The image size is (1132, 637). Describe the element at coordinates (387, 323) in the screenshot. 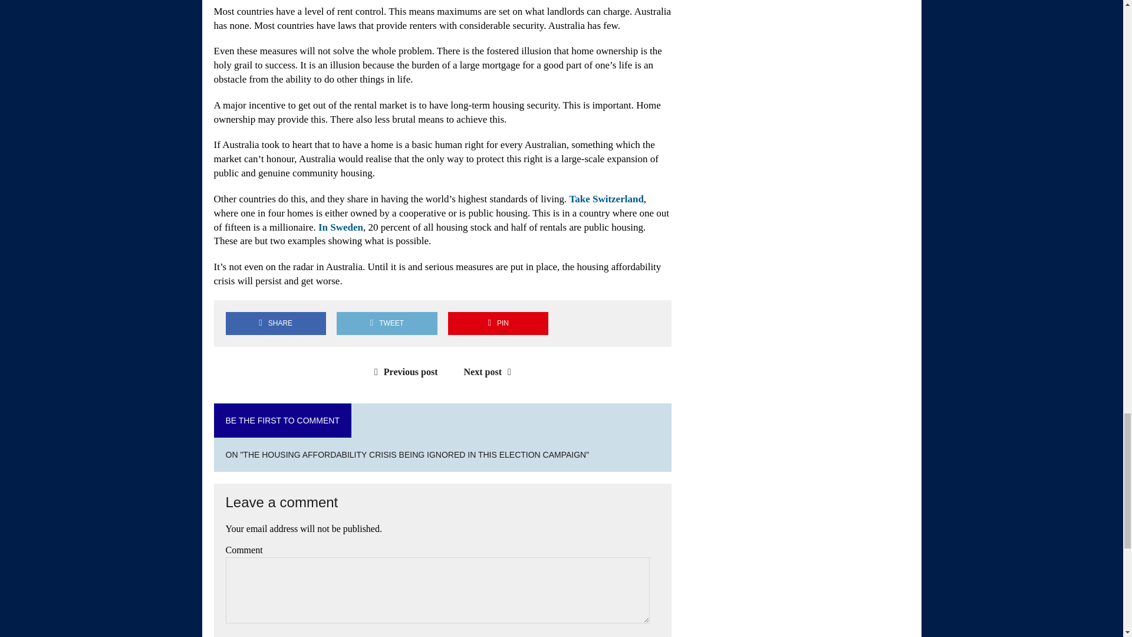

I see `Tweet This Post` at that location.